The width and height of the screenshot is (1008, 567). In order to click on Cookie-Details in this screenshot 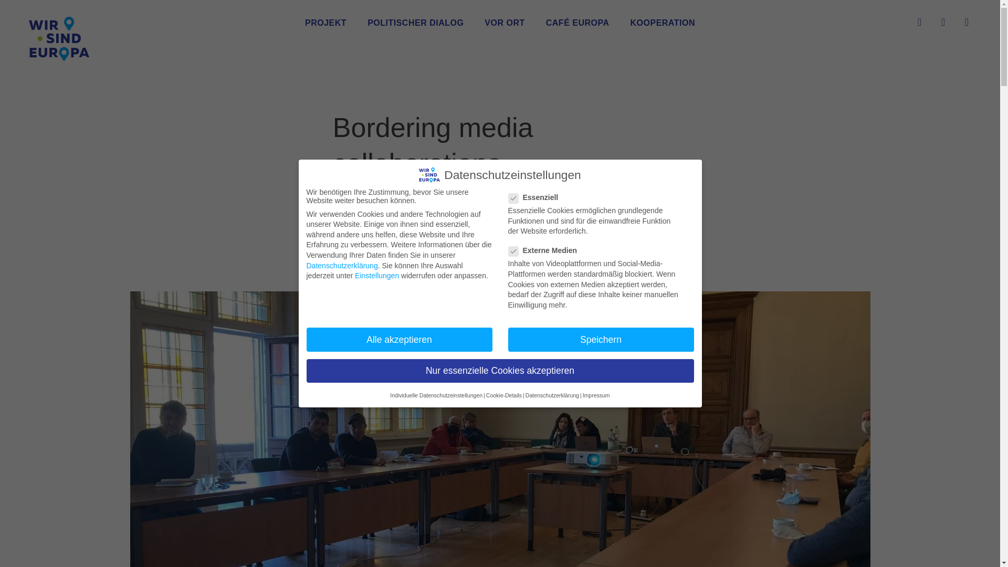, I will do `click(504, 395)`.